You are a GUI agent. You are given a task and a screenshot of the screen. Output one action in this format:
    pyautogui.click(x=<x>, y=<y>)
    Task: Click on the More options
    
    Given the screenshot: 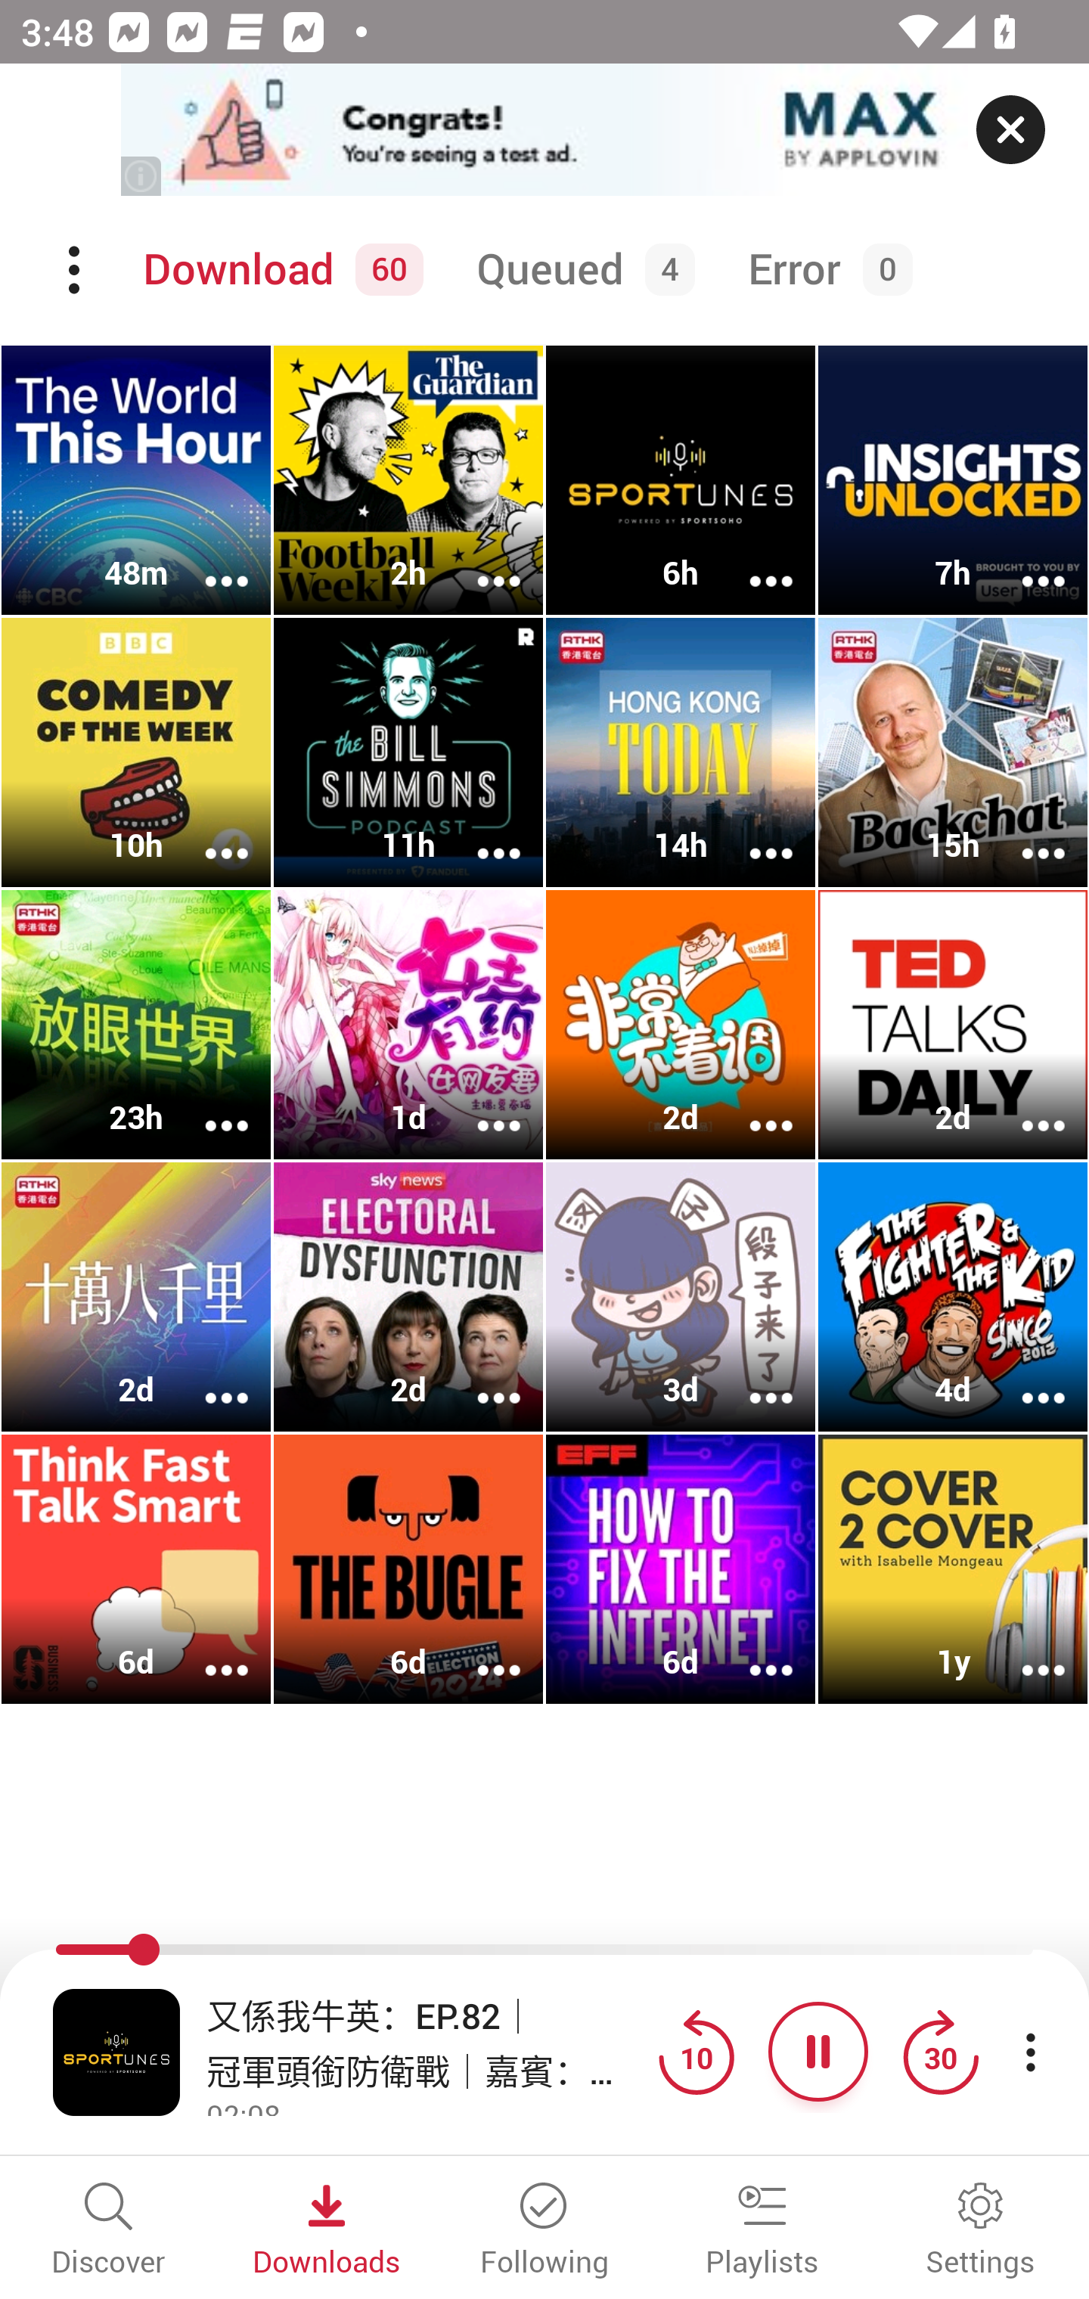 What is the action you would take?
    pyautogui.click(x=207, y=1106)
    